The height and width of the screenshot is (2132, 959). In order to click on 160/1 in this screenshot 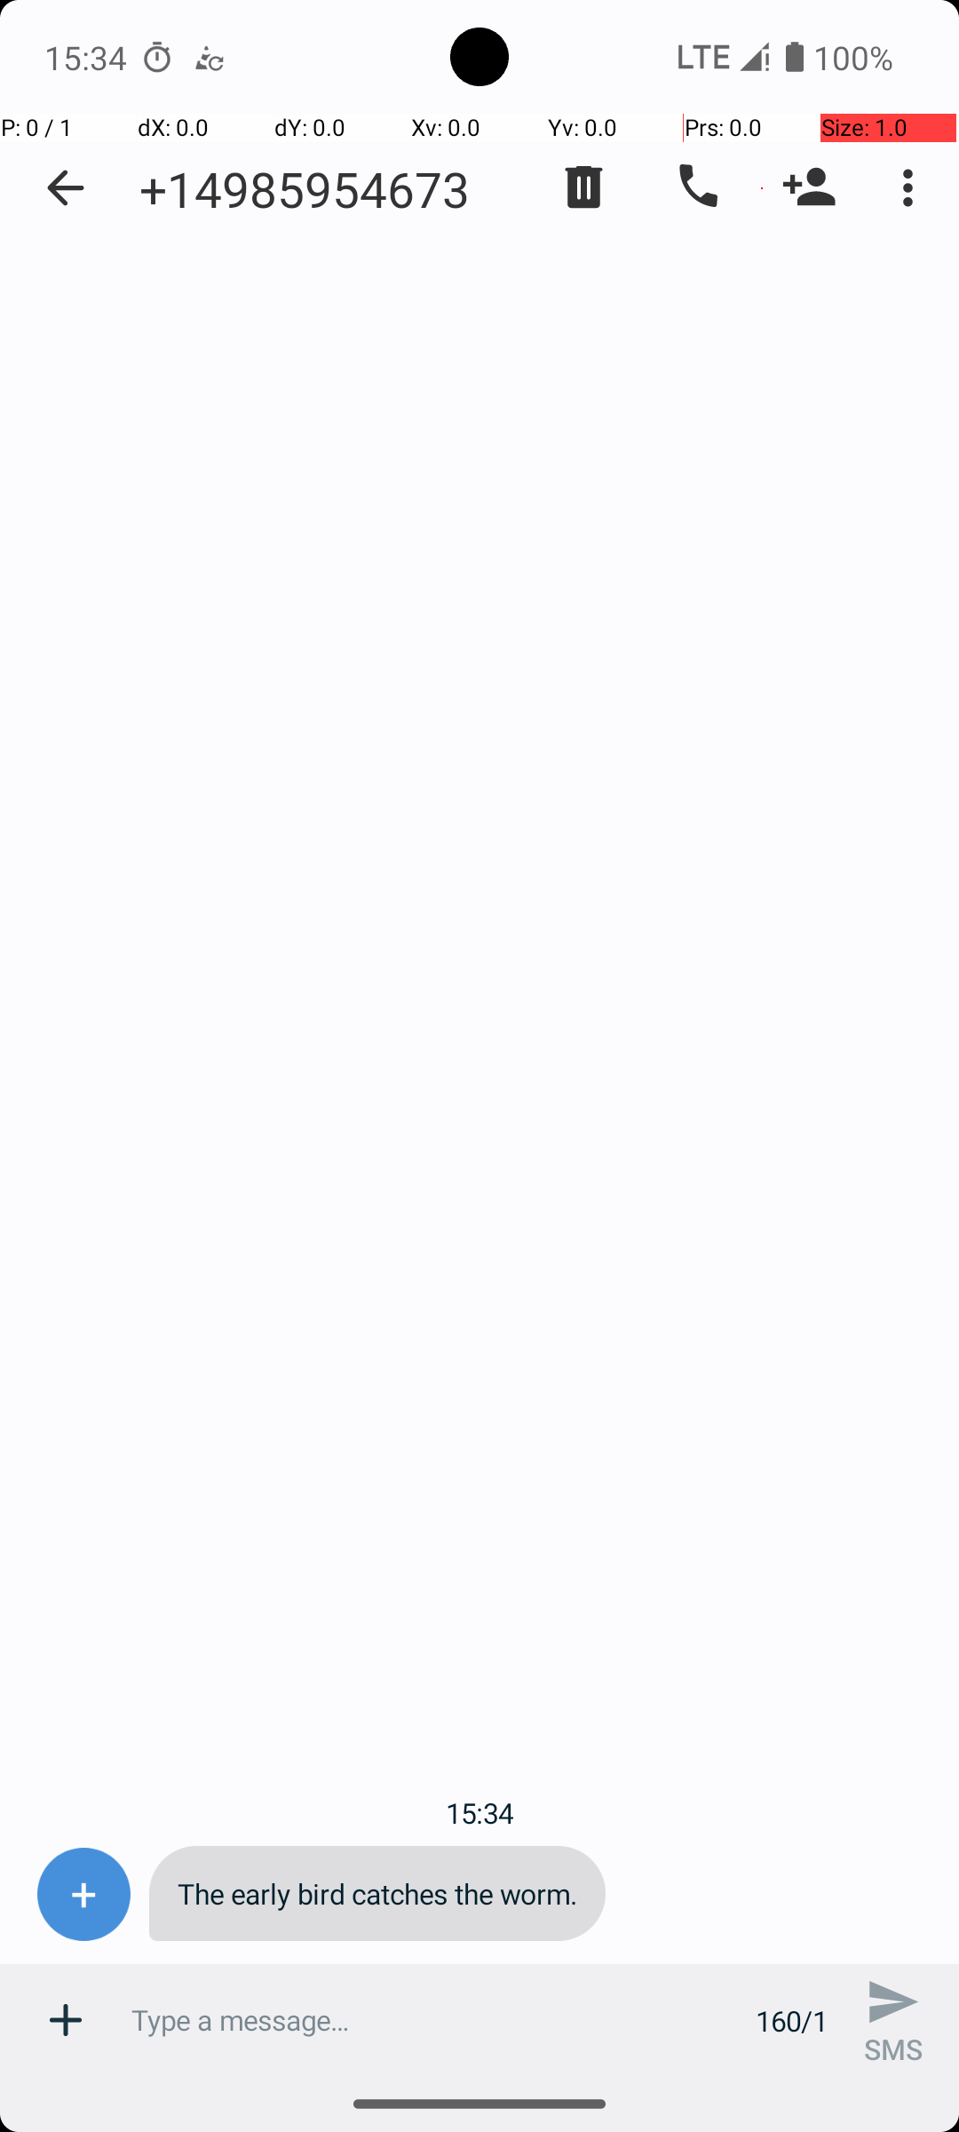, I will do `click(792, 2020)`.